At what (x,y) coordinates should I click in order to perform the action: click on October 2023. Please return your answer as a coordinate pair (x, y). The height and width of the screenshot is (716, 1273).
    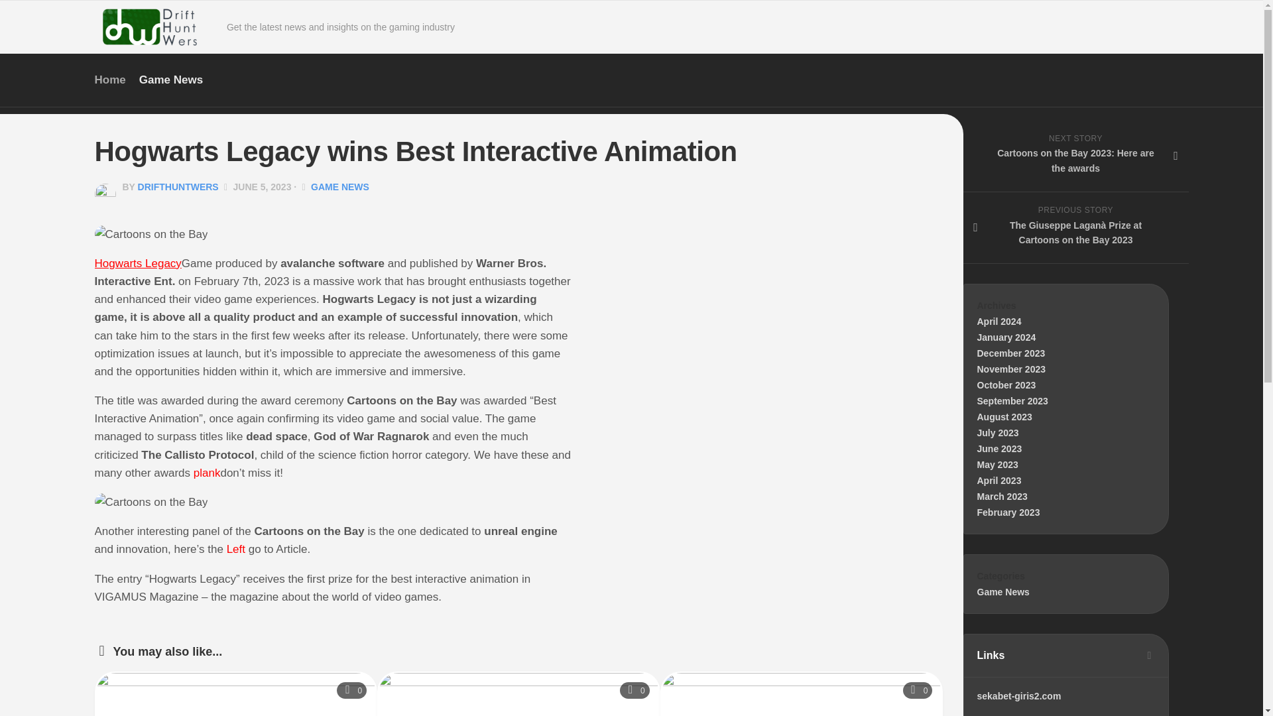
    Looking at the image, I should click on (1012, 369).